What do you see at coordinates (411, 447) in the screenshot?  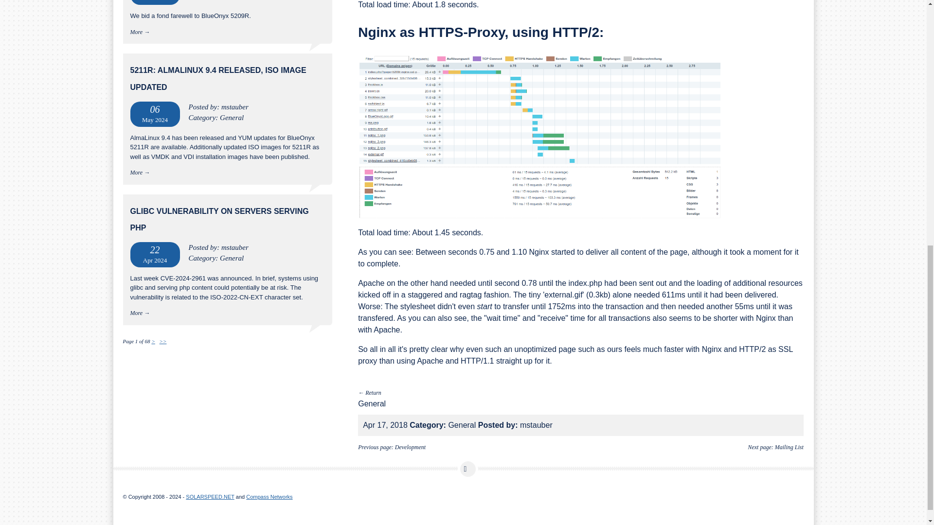 I see `Development` at bounding box center [411, 447].